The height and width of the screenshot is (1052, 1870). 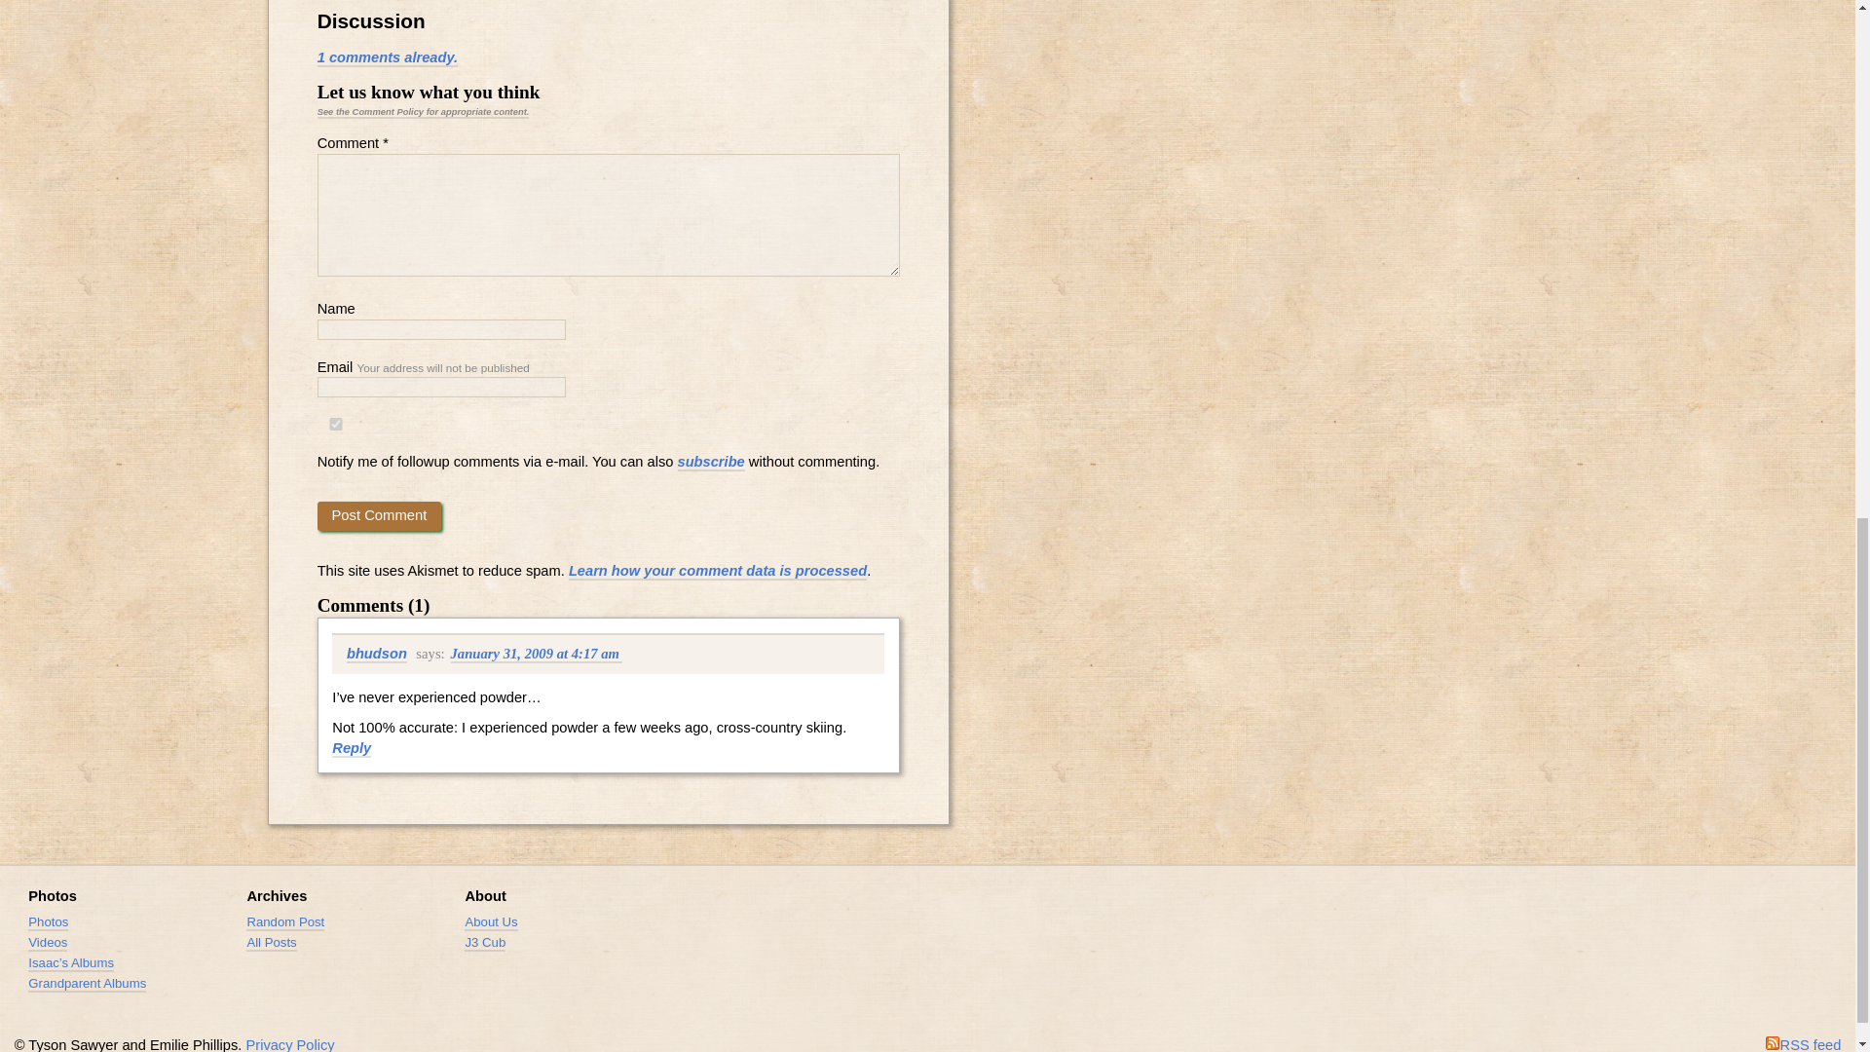 What do you see at coordinates (717, 571) in the screenshot?
I see `Learn how your comment data is processed` at bounding box center [717, 571].